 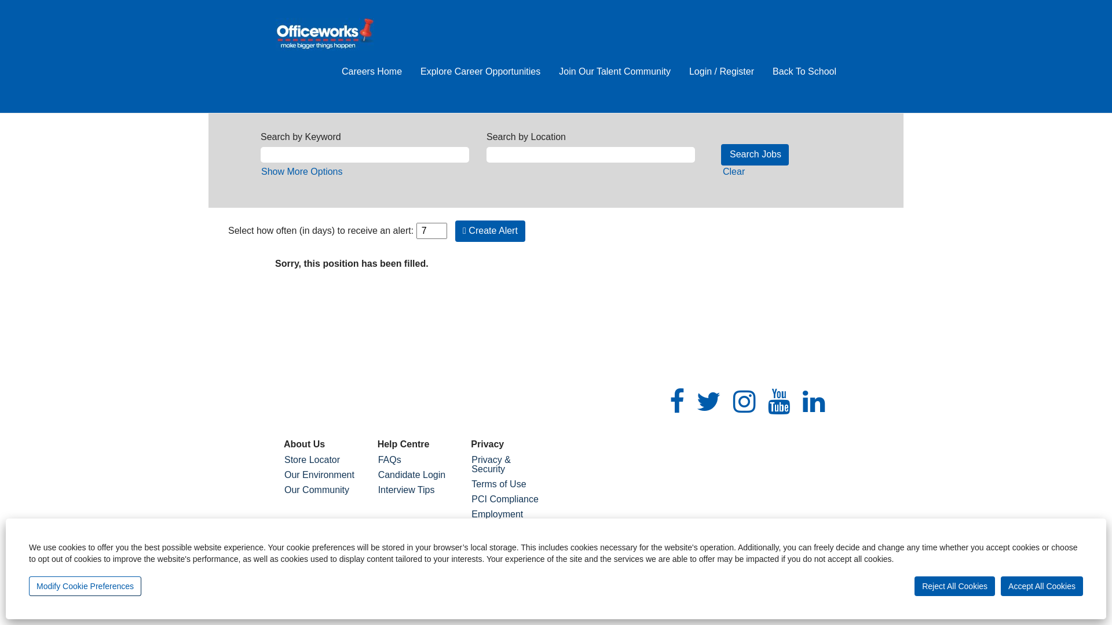 What do you see at coordinates (814, 402) in the screenshot?
I see `linkedin` at bounding box center [814, 402].